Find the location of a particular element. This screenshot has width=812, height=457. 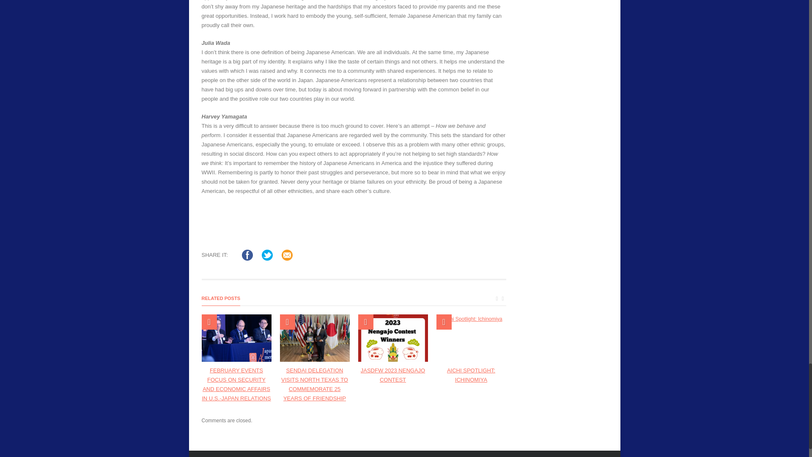

Email this Post is located at coordinates (287, 255).